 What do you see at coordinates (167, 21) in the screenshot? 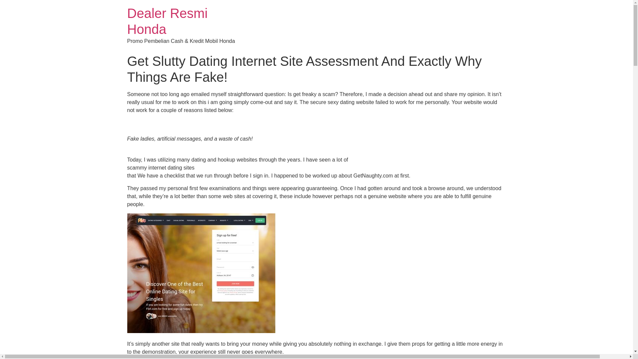
I see `Dealer Resmi Honda` at bounding box center [167, 21].